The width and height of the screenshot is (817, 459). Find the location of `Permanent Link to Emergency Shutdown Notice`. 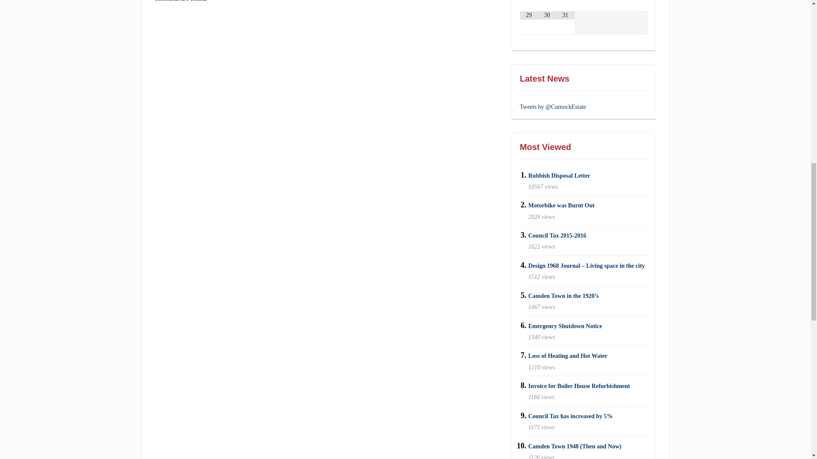

Permanent Link to Emergency Shutdown Notice is located at coordinates (565, 326).